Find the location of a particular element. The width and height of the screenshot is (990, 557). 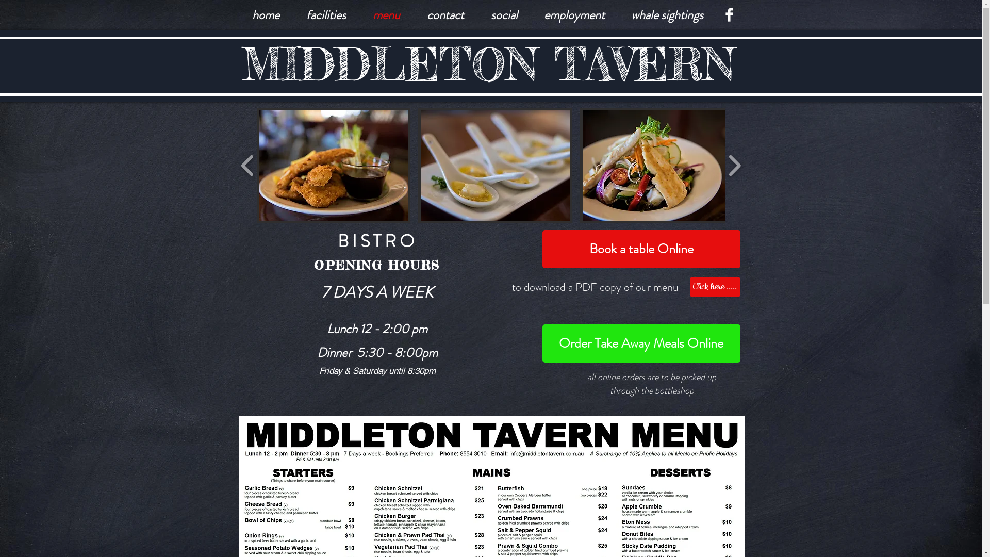

MIDDLETON TAVERN is located at coordinates (488, 64).